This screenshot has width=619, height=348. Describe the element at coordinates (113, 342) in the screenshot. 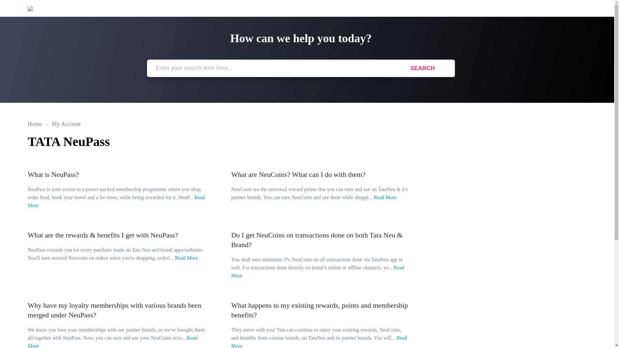

I see `Read More` at that location.